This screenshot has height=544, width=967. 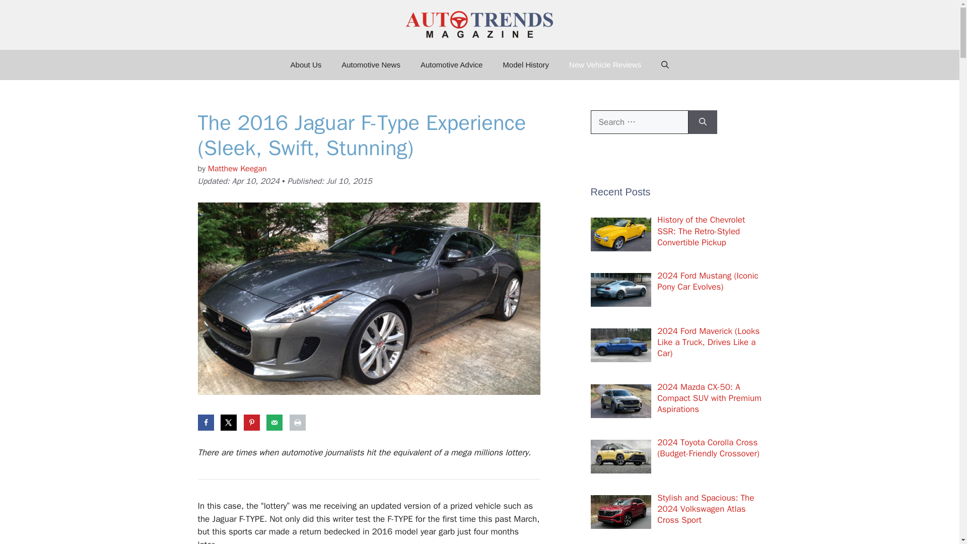 What do you see at coordinates (274, 422) in the screenshot?
I see `Send over email` at bounding box center [274, 422].